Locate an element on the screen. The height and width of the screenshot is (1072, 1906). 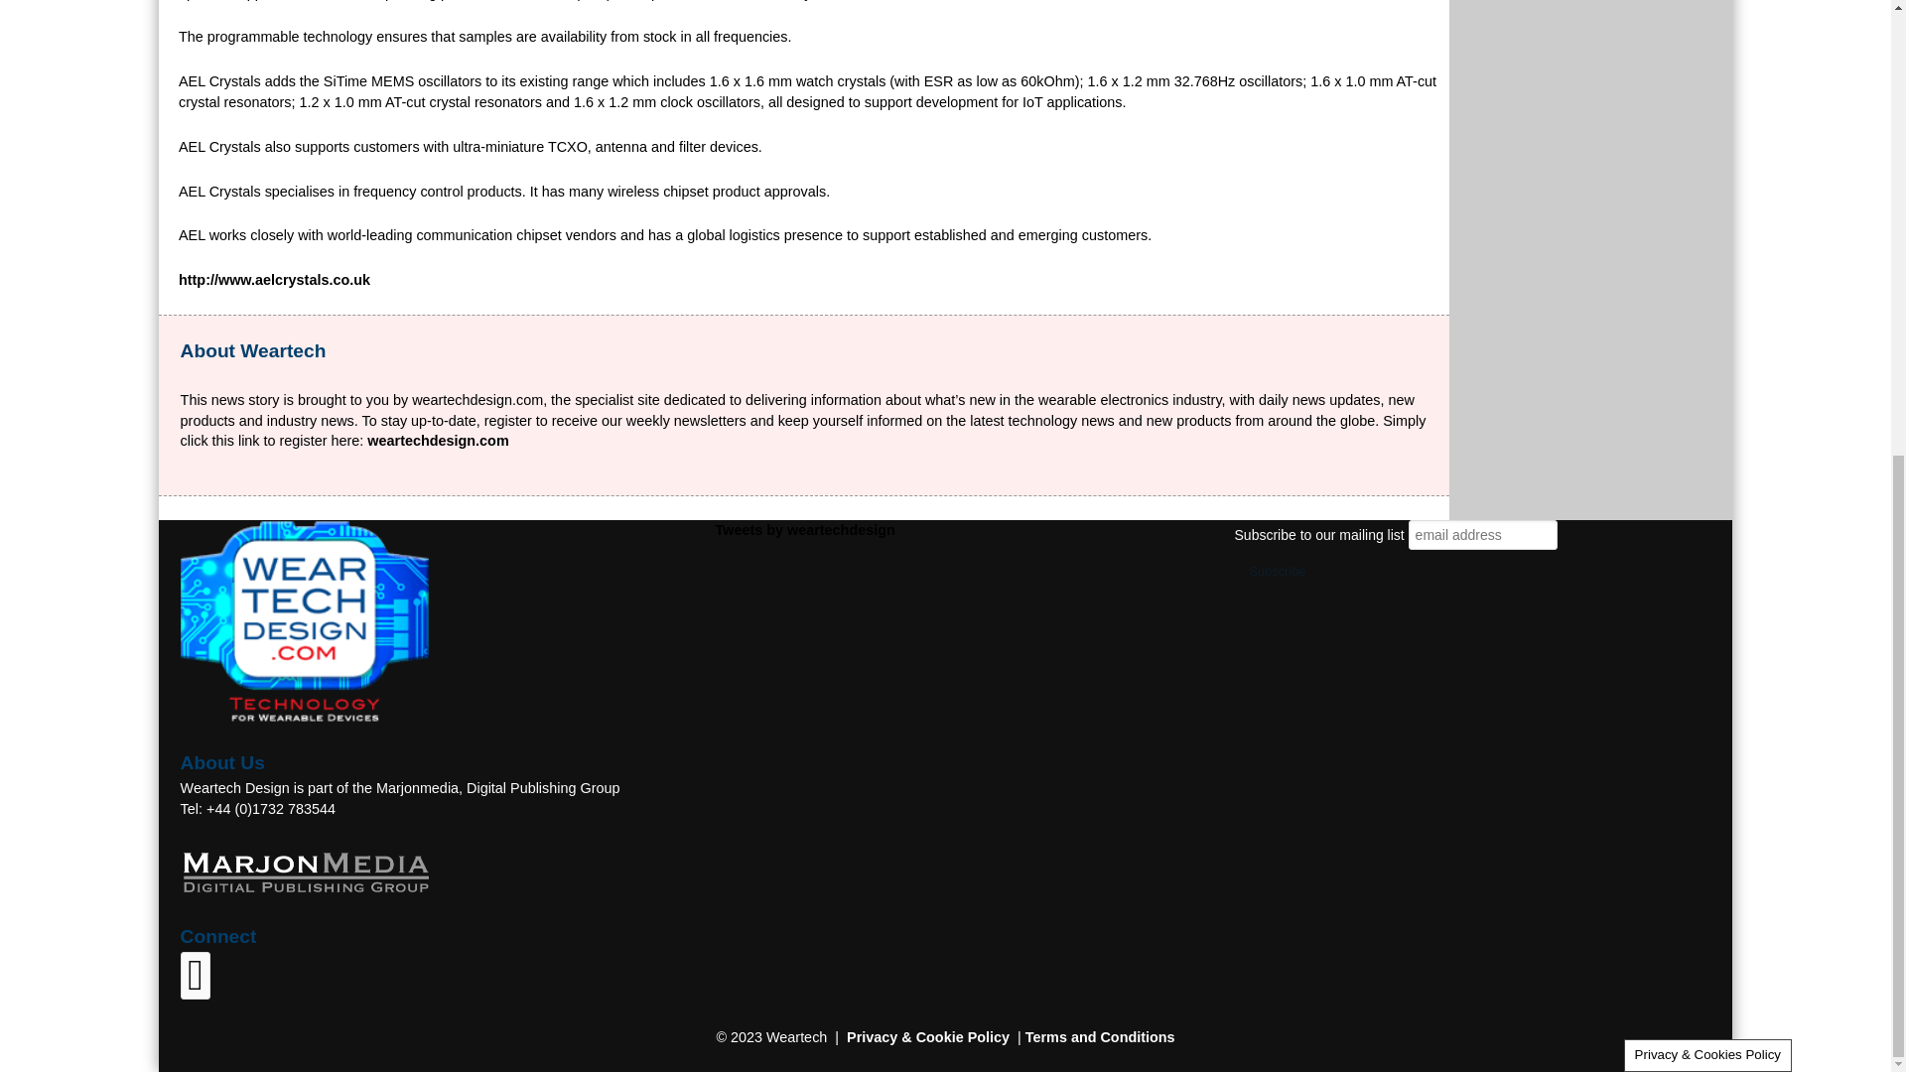
Subscribe is located at coordinates (1278, 572).